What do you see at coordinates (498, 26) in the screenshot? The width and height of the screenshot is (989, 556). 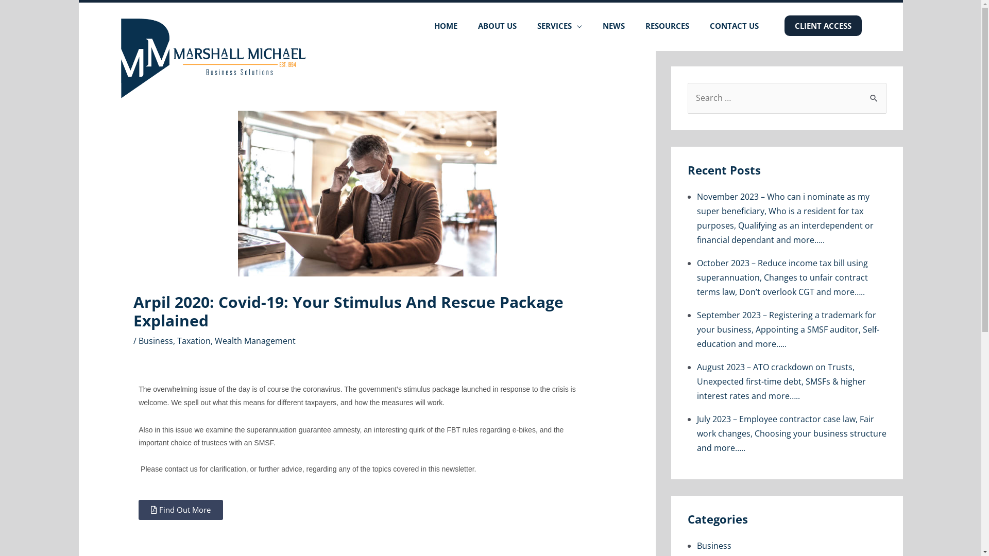 I see `ABOUT US` at bounding box center [498, 26].